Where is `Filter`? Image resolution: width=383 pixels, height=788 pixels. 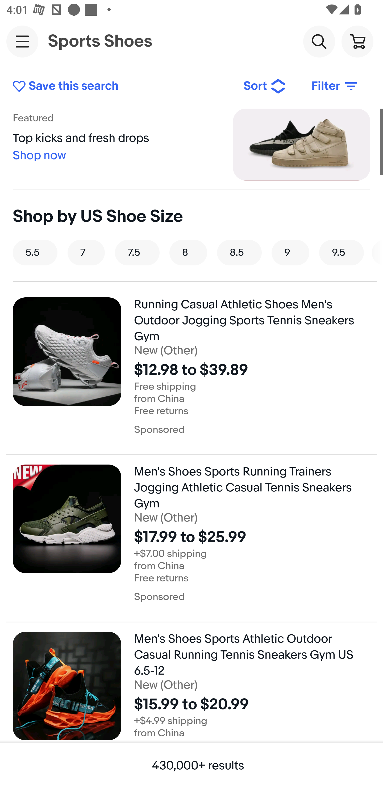 Filter is located at coordinates (335, 86).